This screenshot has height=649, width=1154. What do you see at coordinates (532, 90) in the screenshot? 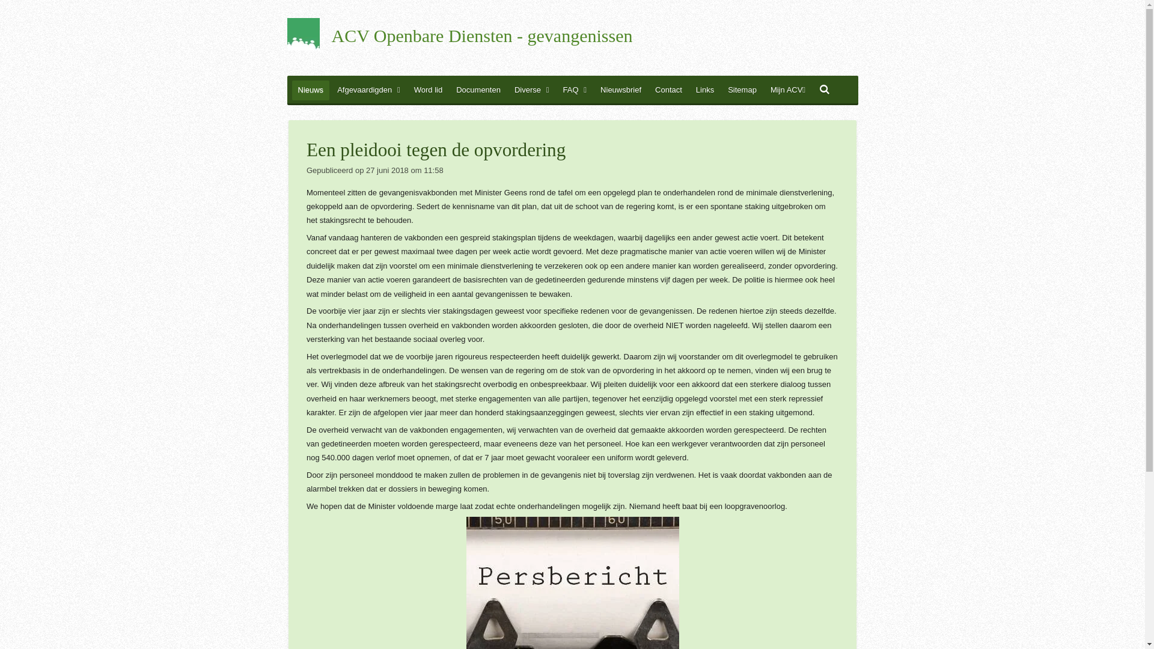
I see `Diverse` at bounding box center [532, 90].